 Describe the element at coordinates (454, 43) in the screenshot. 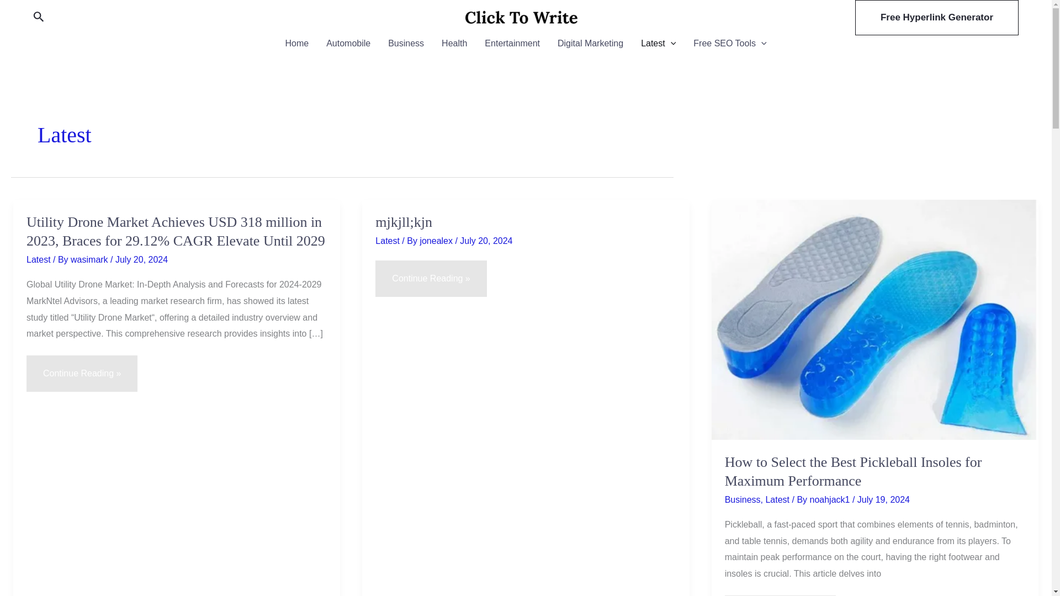

I see `Health` at that location.